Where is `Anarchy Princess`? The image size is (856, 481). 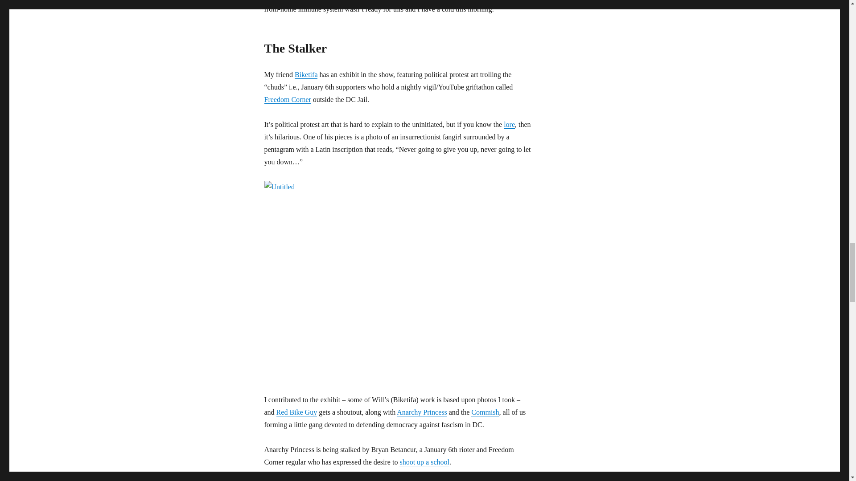 Anarchy Princess is located at coordinates (422, 412).